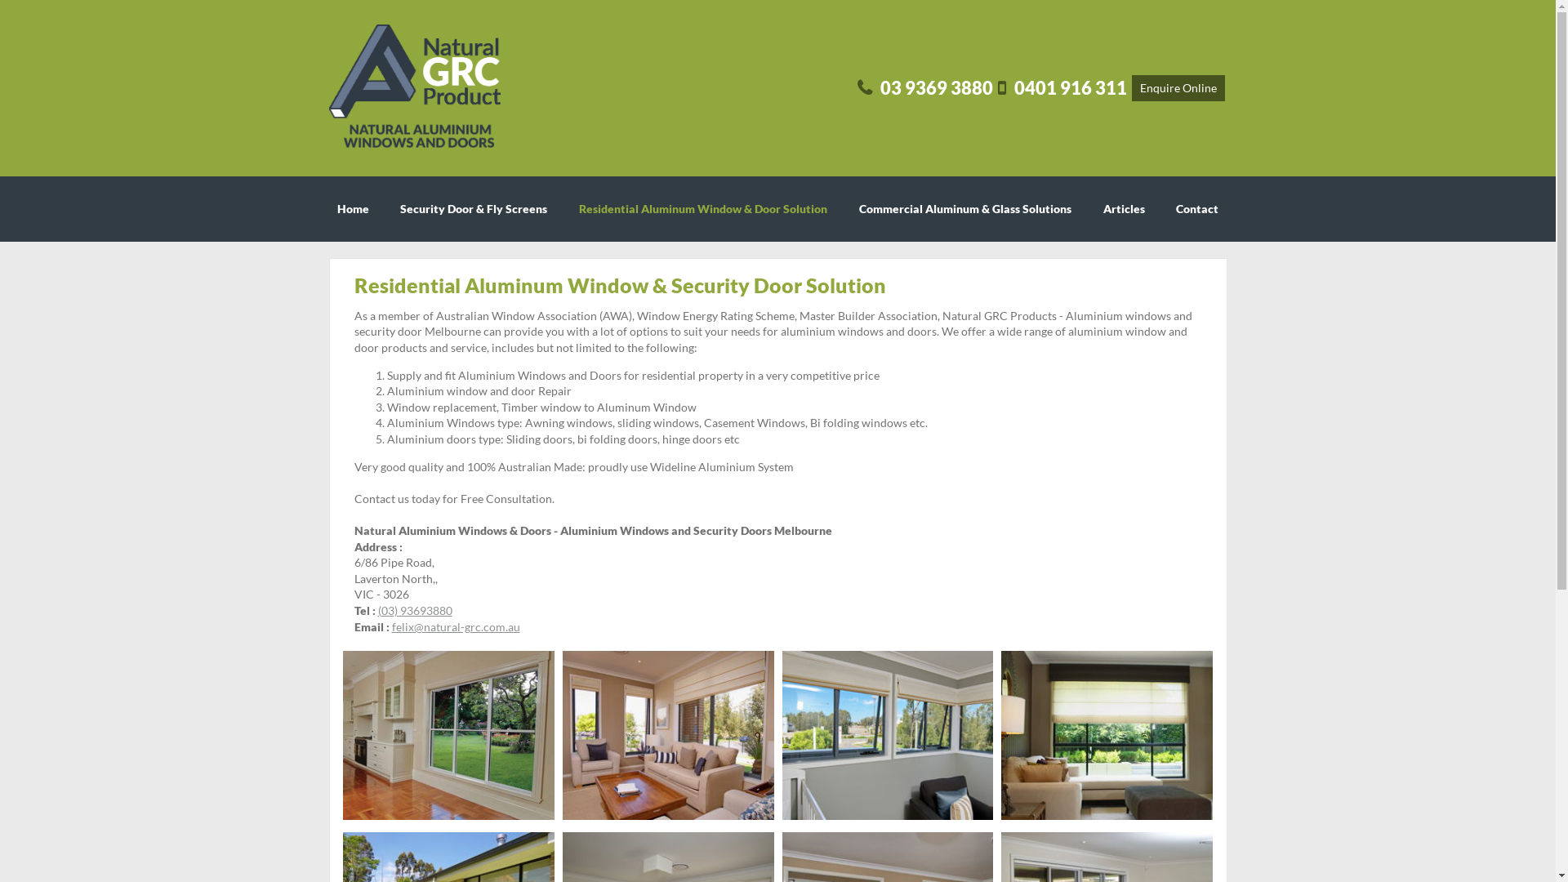  I want to click on Enquire Online, so click(1178, 88).